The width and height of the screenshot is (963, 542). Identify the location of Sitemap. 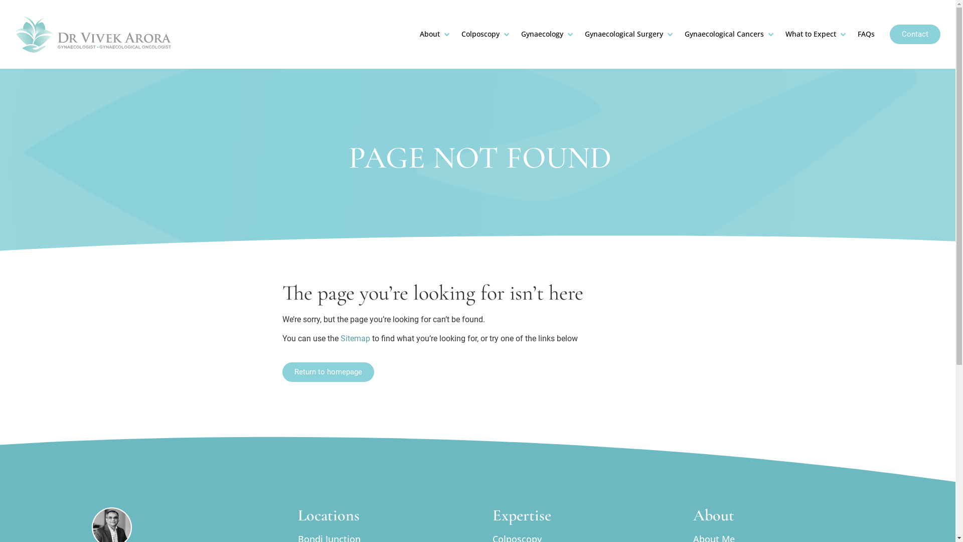
(355, 338).